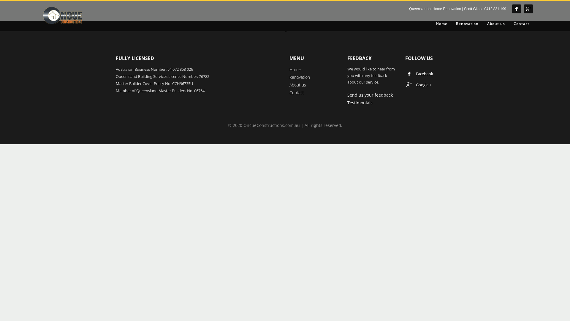 Image resolution: width=570 pixels, height=321 pixels. Describe the element at coordinates (467, 24) in the screenshot. I see `Renovation` at that location.